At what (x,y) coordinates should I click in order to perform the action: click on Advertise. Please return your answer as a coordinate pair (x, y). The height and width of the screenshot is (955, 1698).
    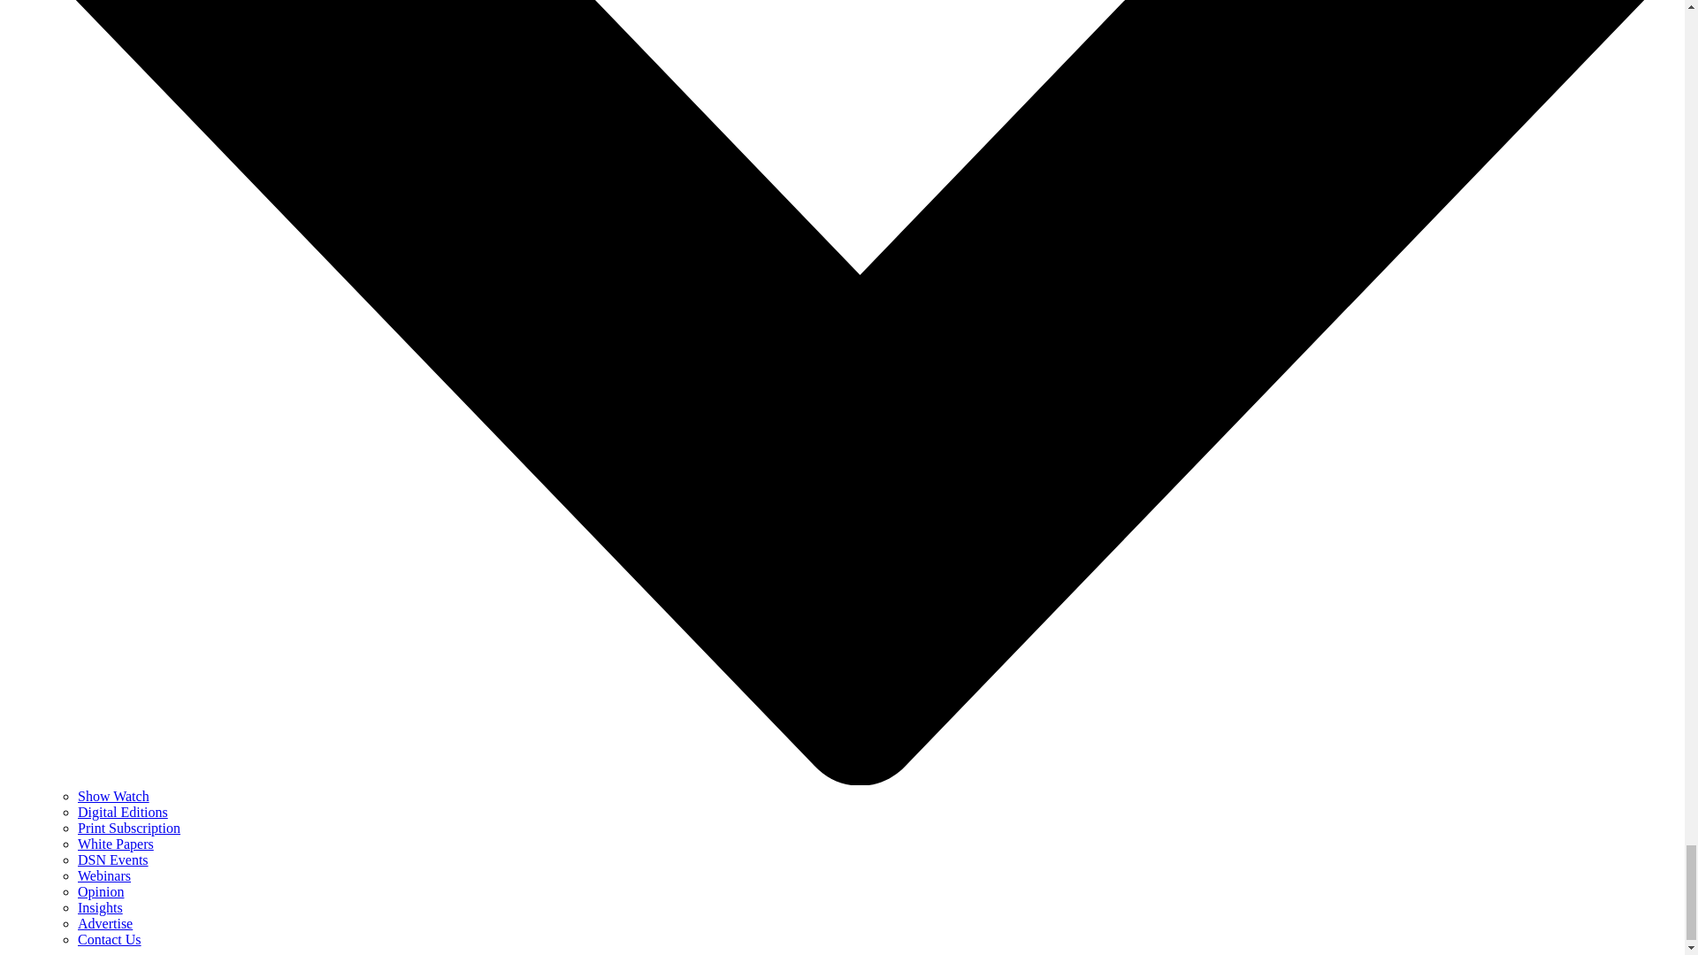
    Looking at the image, I should click on (104, 923).